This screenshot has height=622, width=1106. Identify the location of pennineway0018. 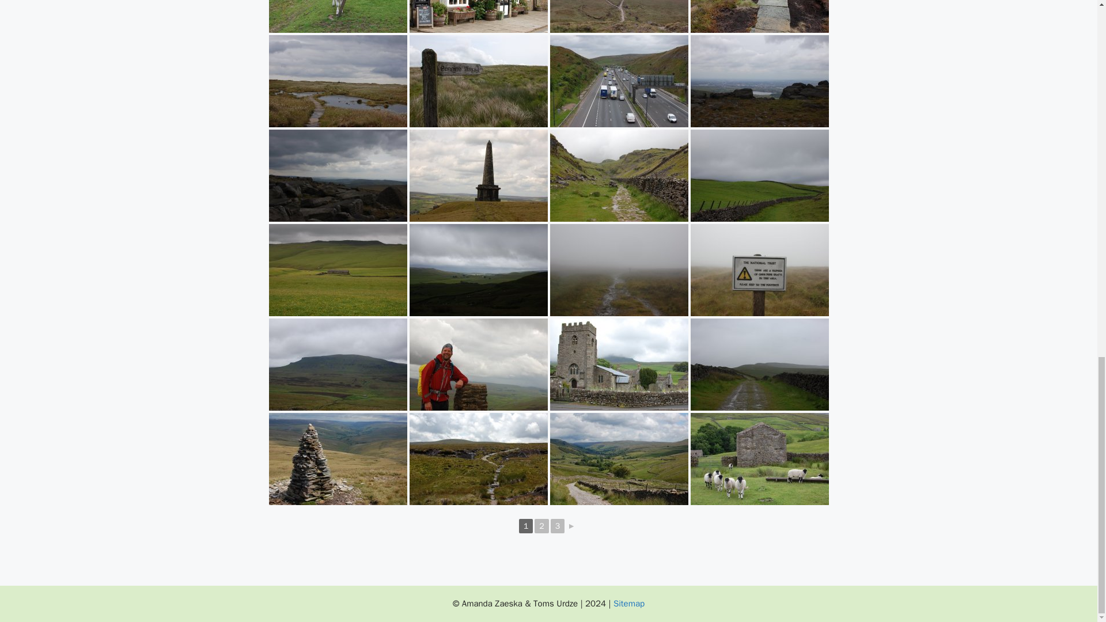
(759, 16).